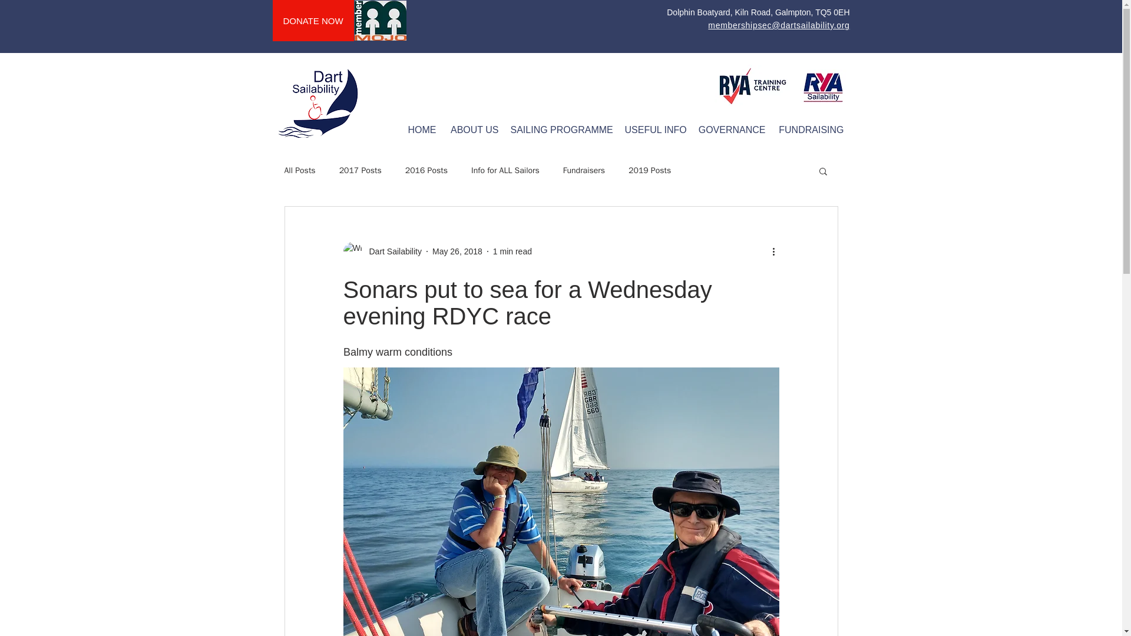  Describe the element at coordinates (382, 251) in the screenshot. I see `Dart Sailability` at that location.